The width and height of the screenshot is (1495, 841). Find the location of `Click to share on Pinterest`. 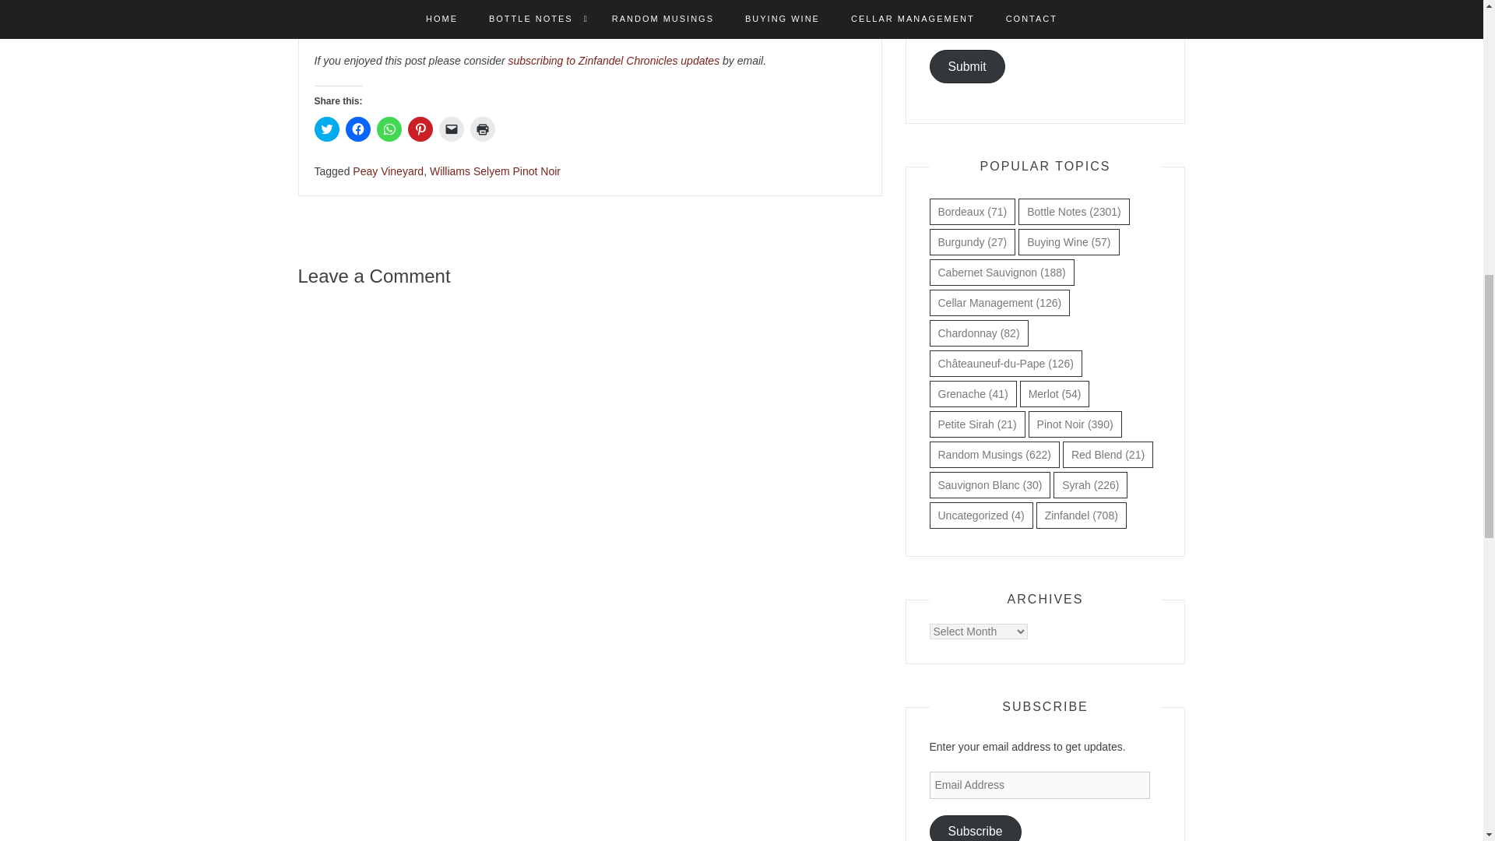

Click to share on Pinterest is located at coordinates (420, 129).